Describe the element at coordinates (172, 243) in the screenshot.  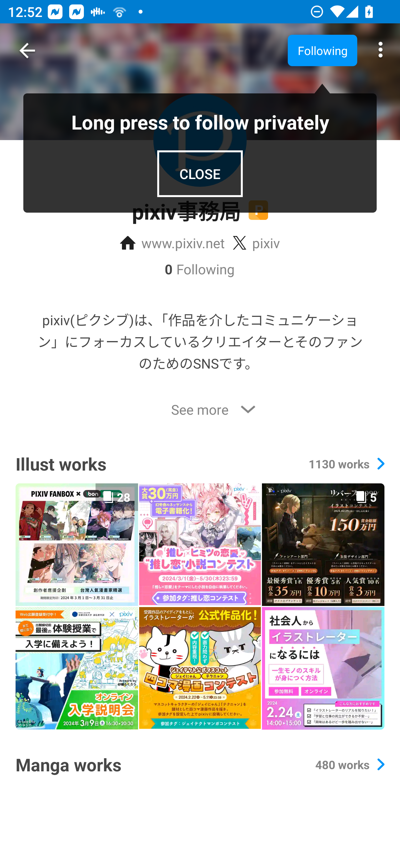
I see `www.pixiv.net` at that location.